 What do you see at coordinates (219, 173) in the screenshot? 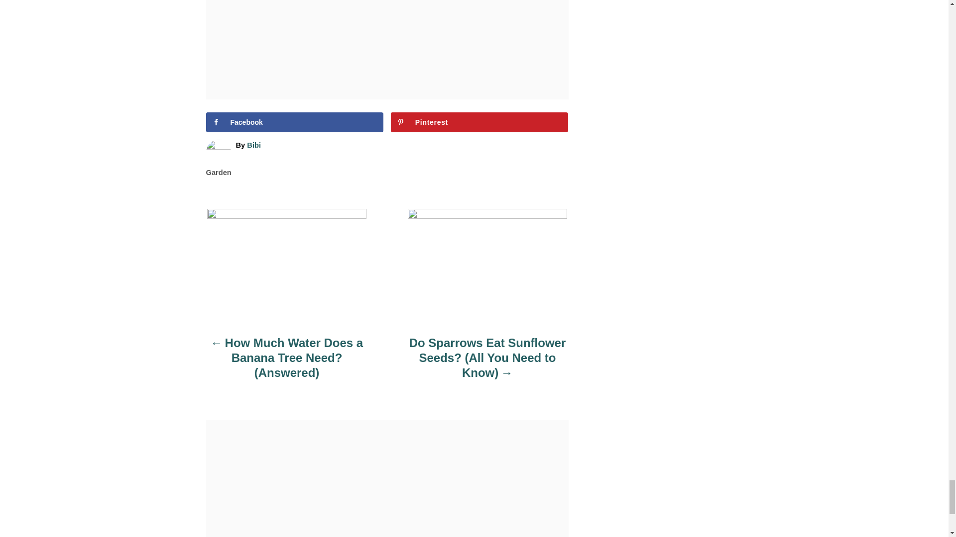
I see `Garden` at bounding box center [219, 173].